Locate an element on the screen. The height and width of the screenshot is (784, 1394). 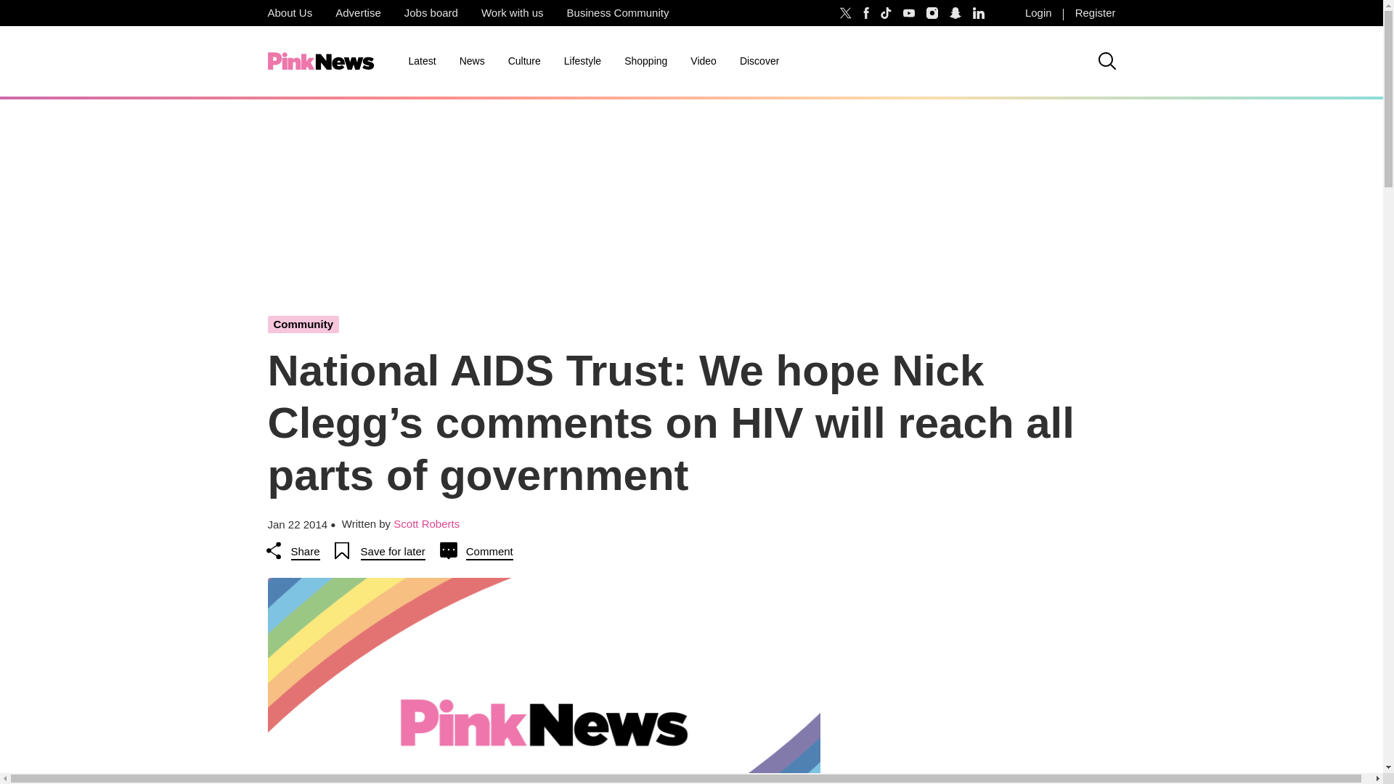
Latest is located at coordinates (421, 61).